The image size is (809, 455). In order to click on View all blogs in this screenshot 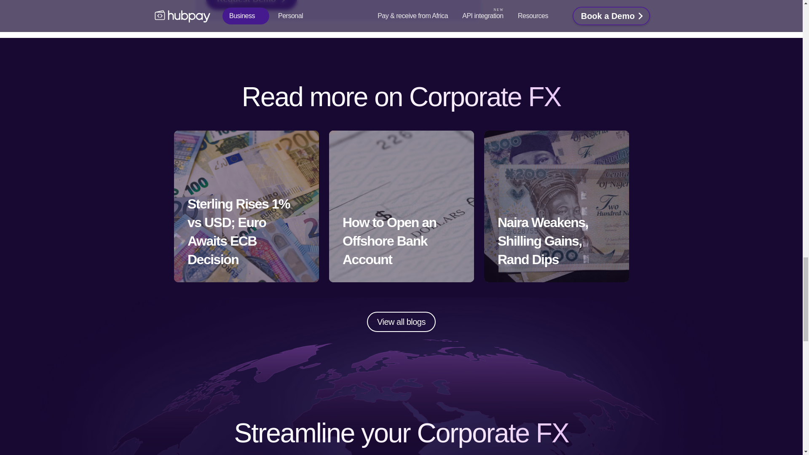, I will do `click(401, 322)`.